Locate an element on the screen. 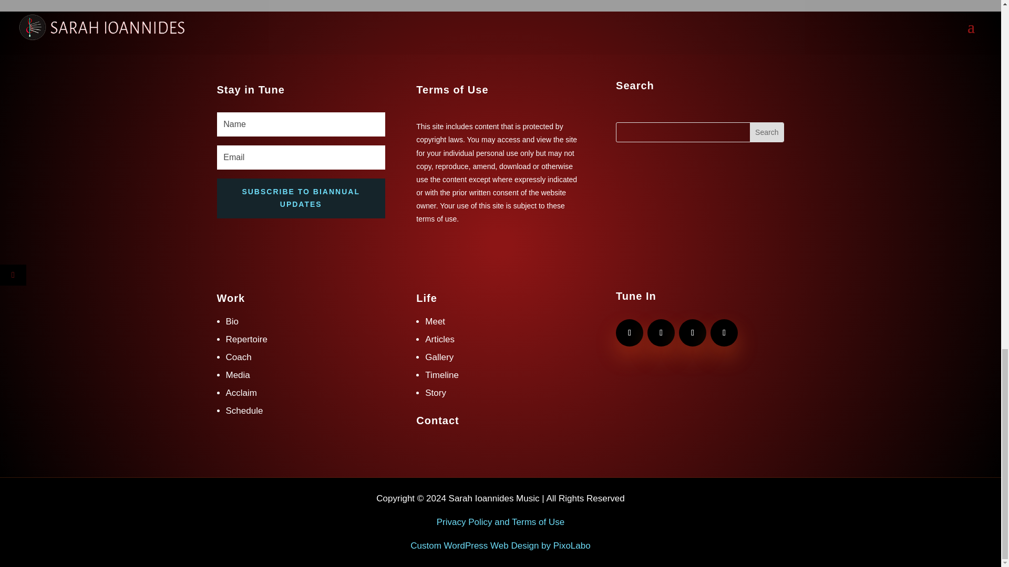  Articles is located at coordinates (439, 339).